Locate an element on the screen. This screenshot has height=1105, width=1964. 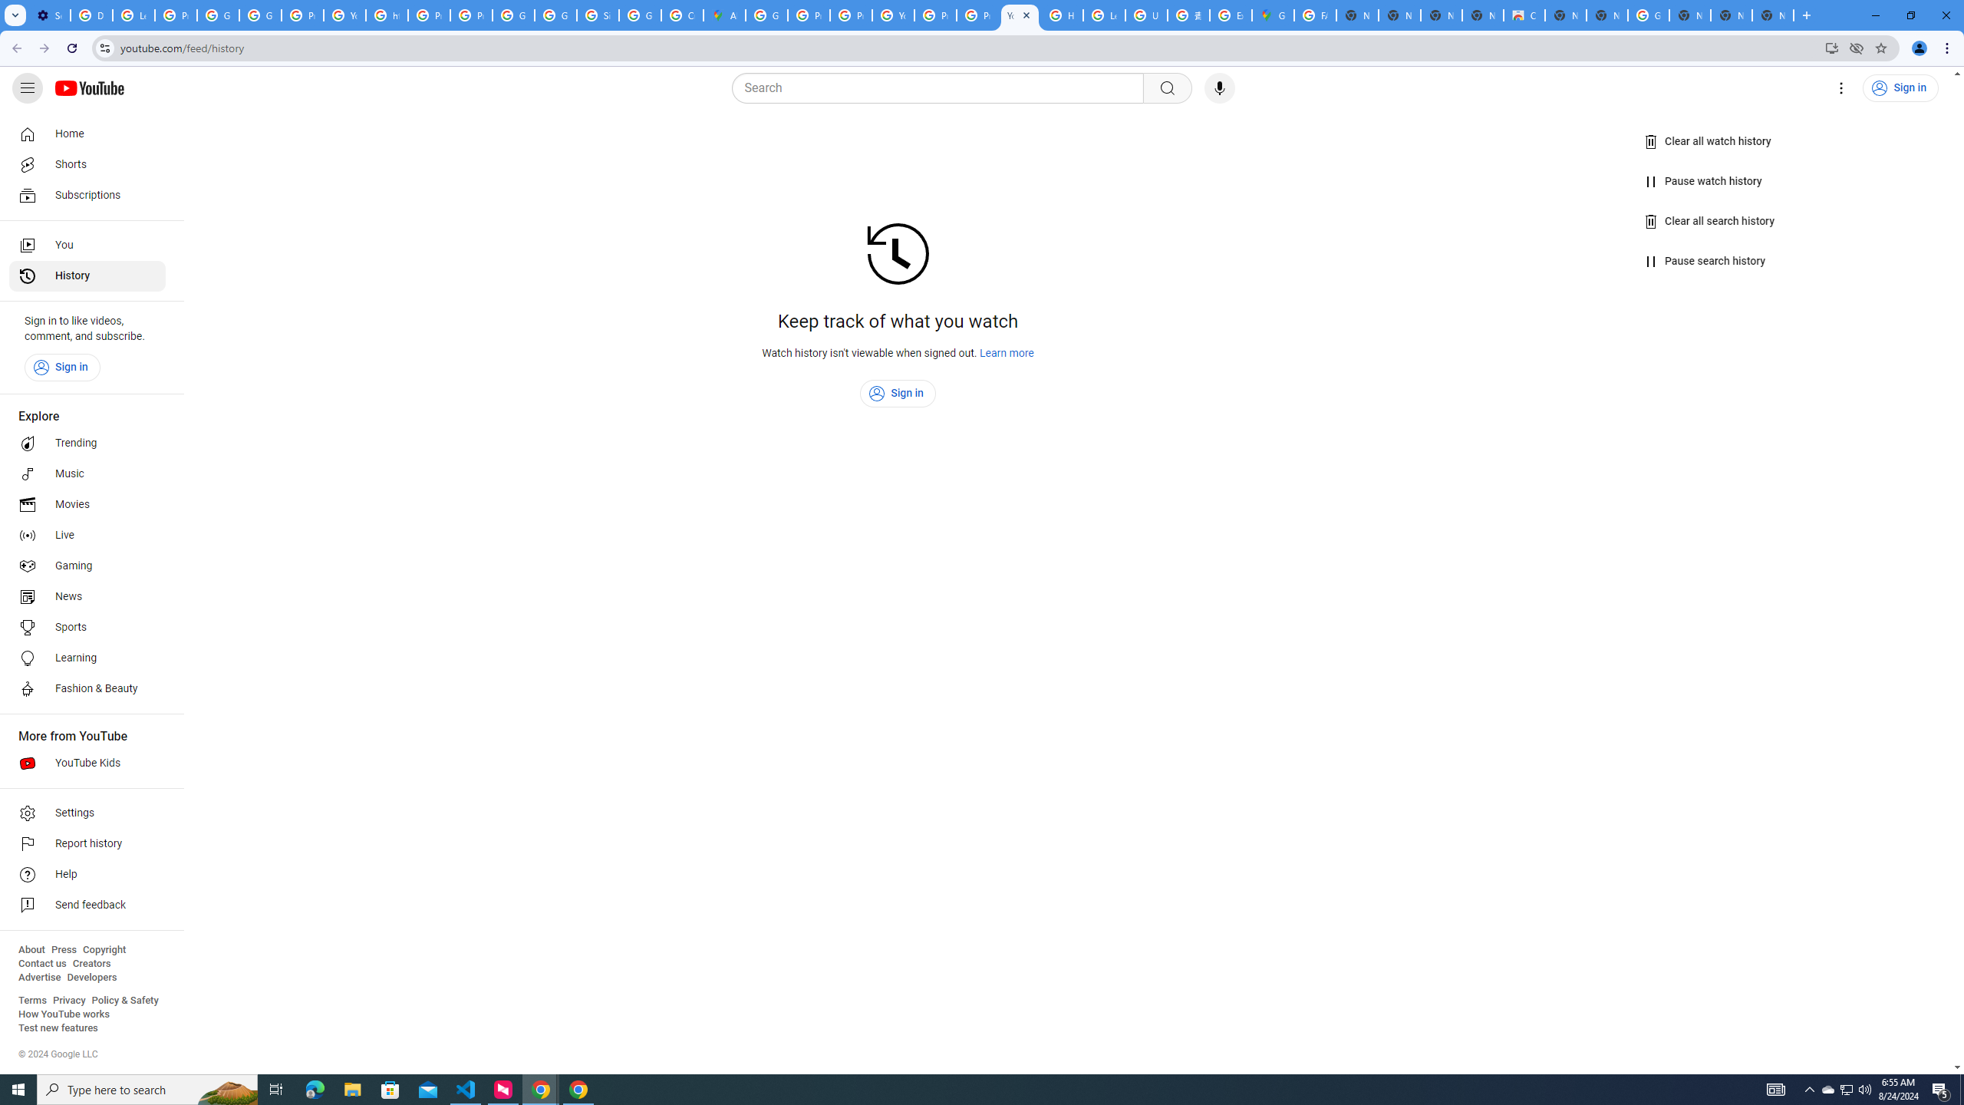
Pause search history is located at coordinates (1705, 261).